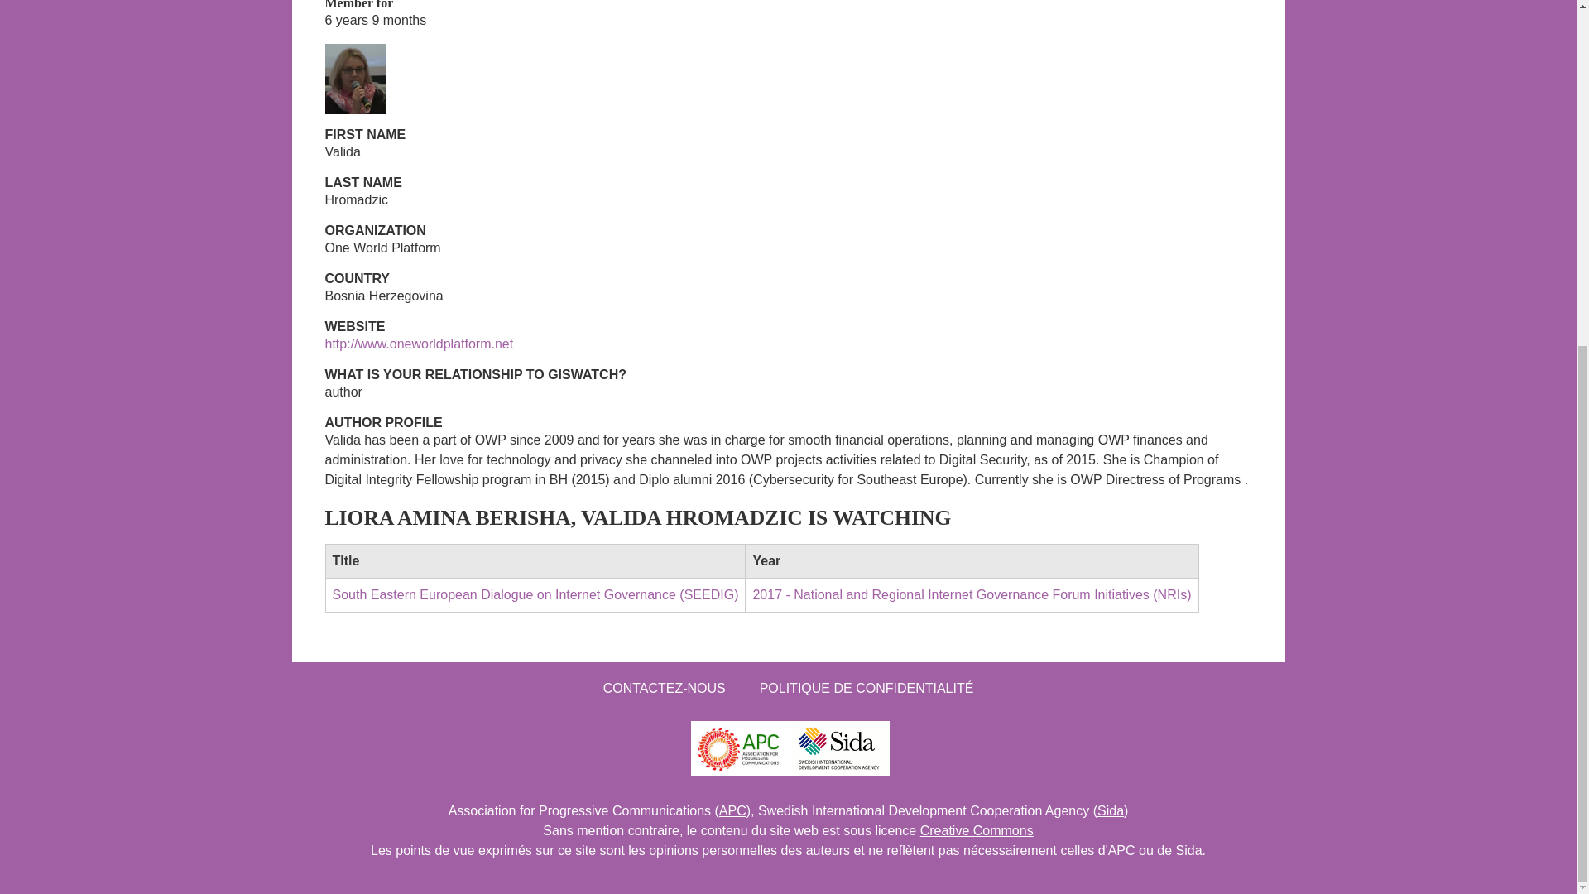 The image size is (1589, 894). I want to click on CONTACTEZ-NOUS, so click(664, 688).